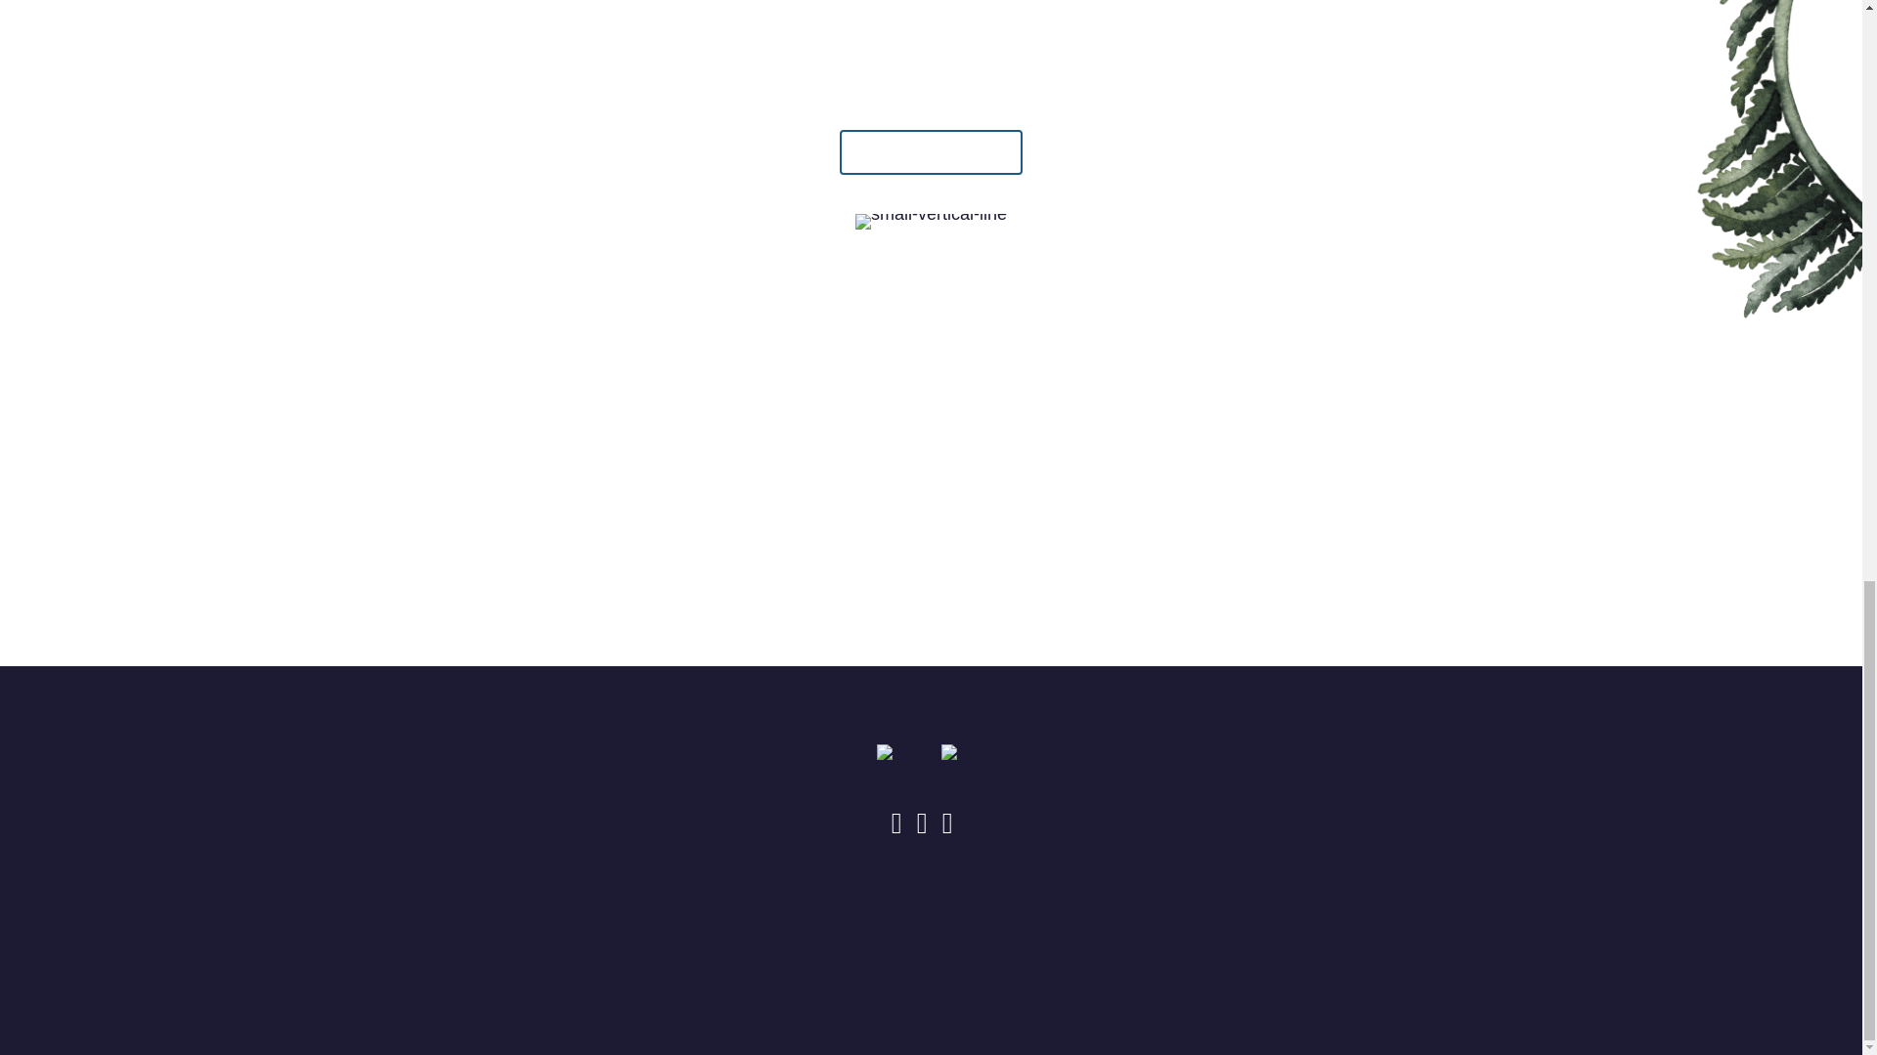  What do you see at coordinates (978, 752) in the screenshot?
I see `sp-logo` at bounding box center [978, 752].